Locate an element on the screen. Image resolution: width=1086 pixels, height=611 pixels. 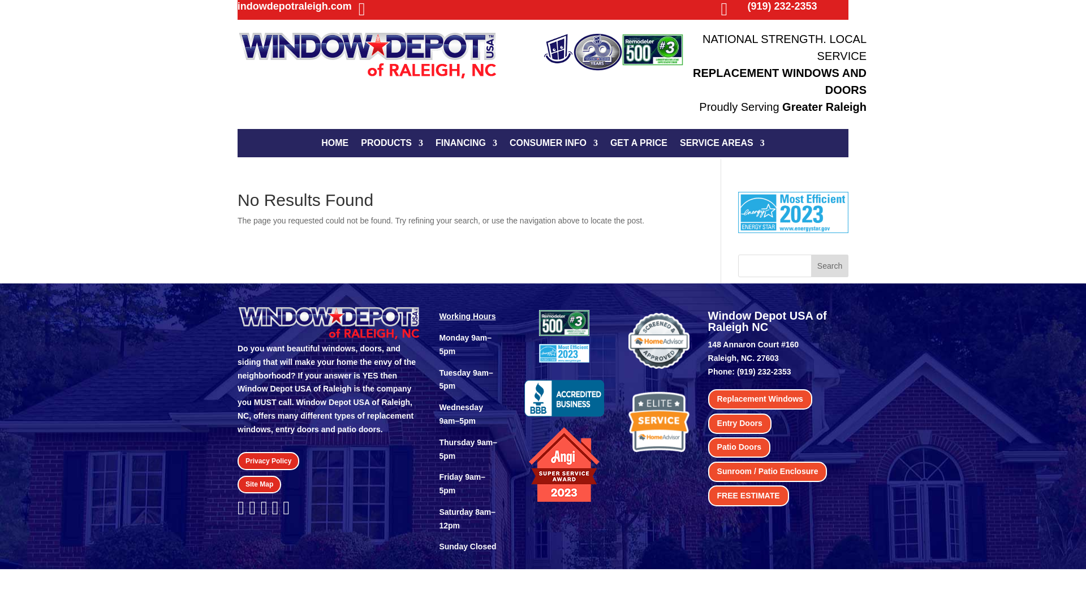
GET A PRICE is located at coordinates (639, 145).